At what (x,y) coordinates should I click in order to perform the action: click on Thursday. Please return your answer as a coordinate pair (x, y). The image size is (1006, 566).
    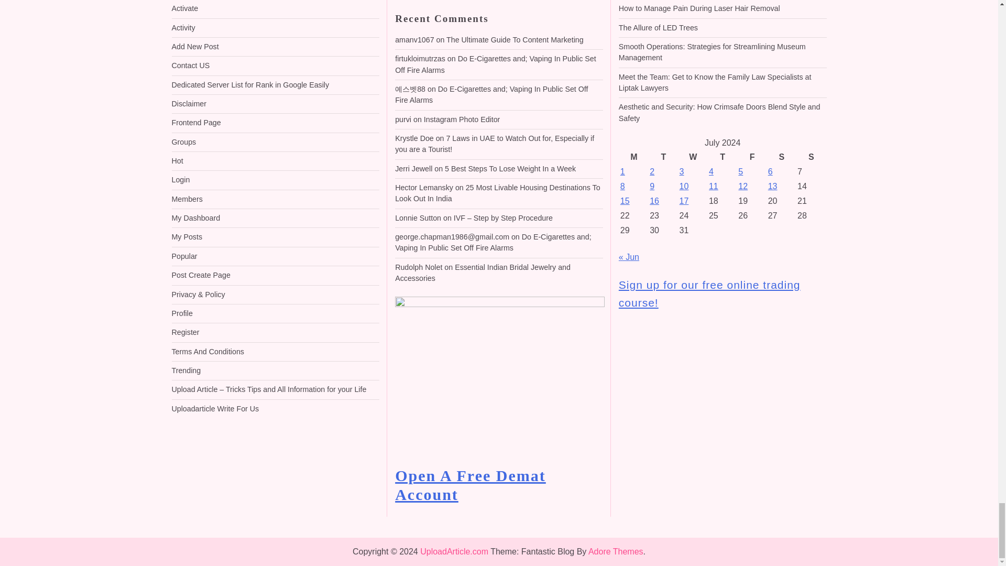
    Looking at the image, I should click on (722, 157).